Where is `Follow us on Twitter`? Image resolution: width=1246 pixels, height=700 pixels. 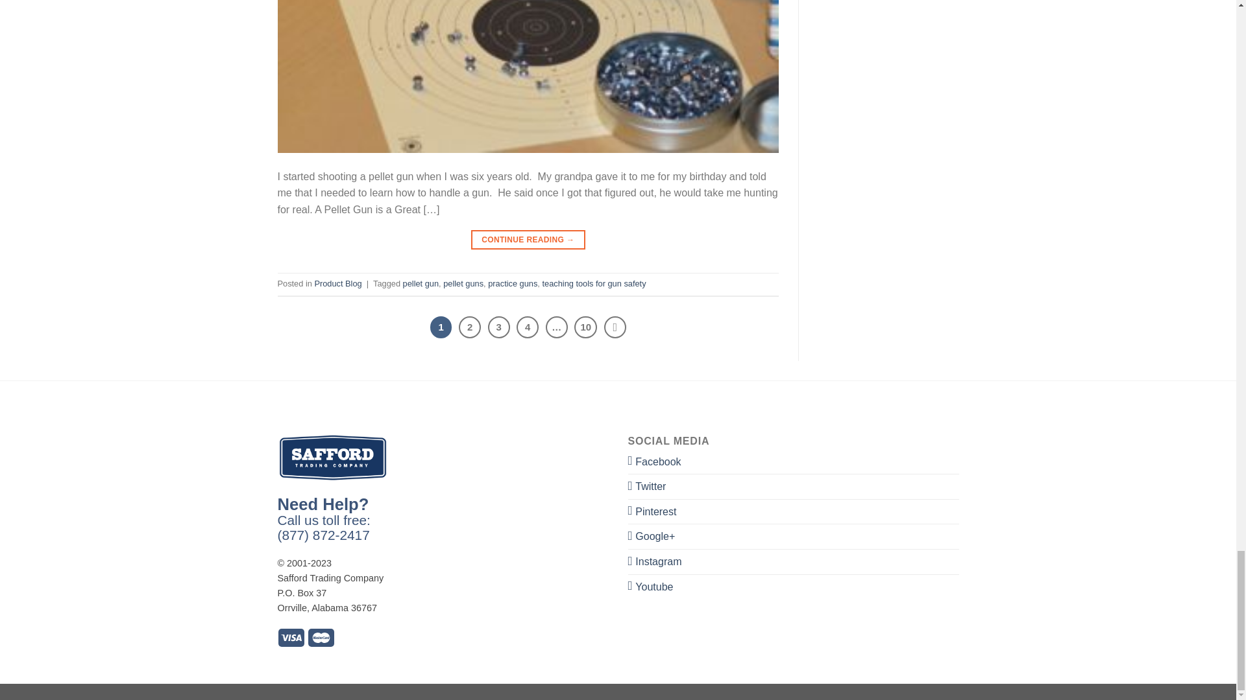 Follow us on Twitter is located at coordinates (647, 487).